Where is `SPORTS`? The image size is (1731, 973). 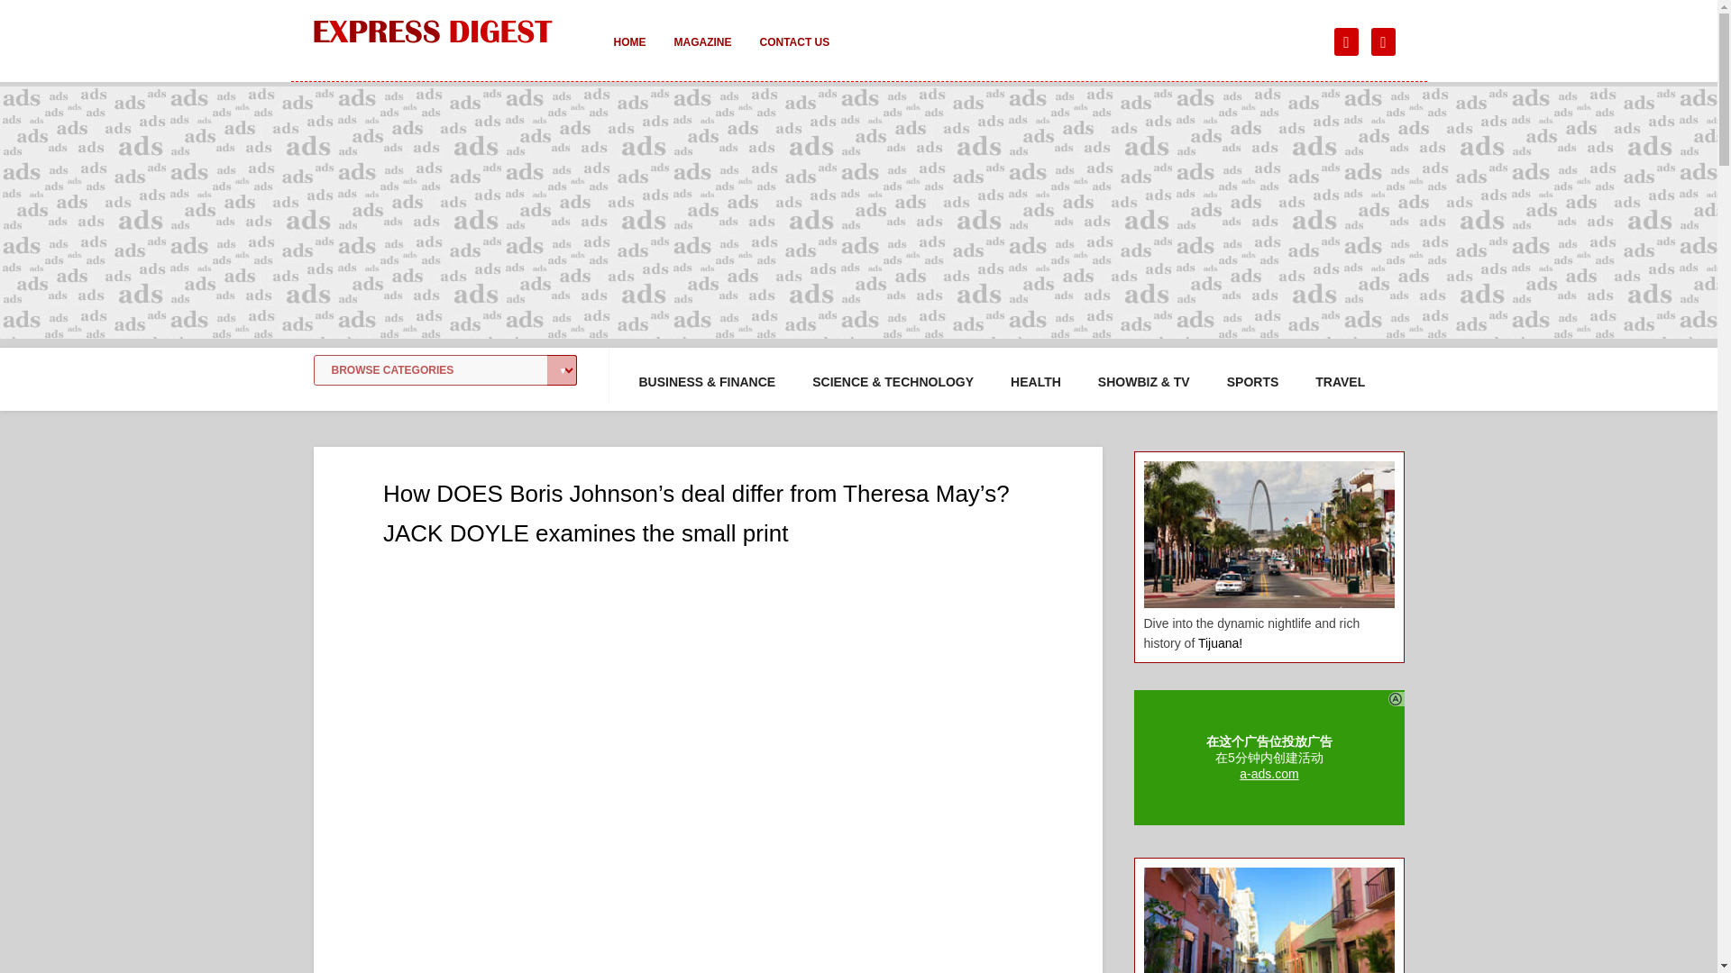
SPORTS is located at coordinates (1253, 382).